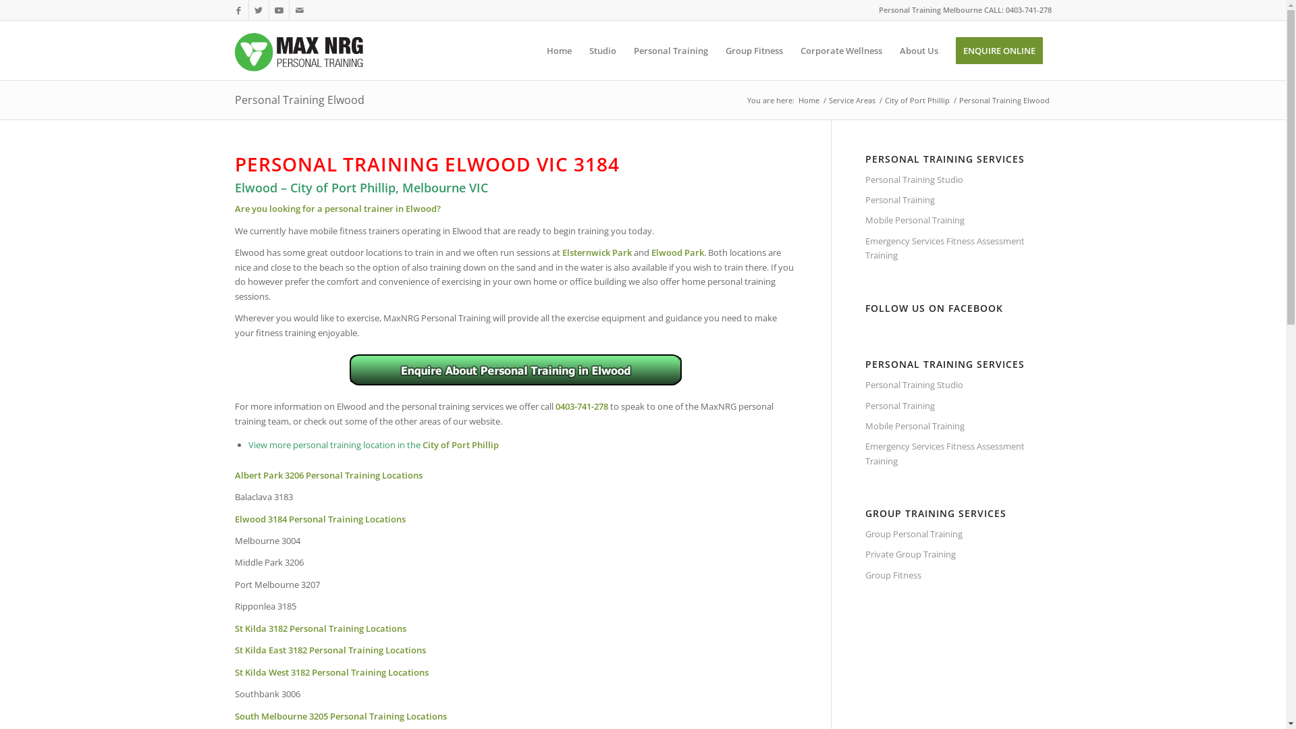  What do you see at coordinates (959, 180) in the screenshot?
I see `Personal Training Studio` at bounding box center [959, 180].